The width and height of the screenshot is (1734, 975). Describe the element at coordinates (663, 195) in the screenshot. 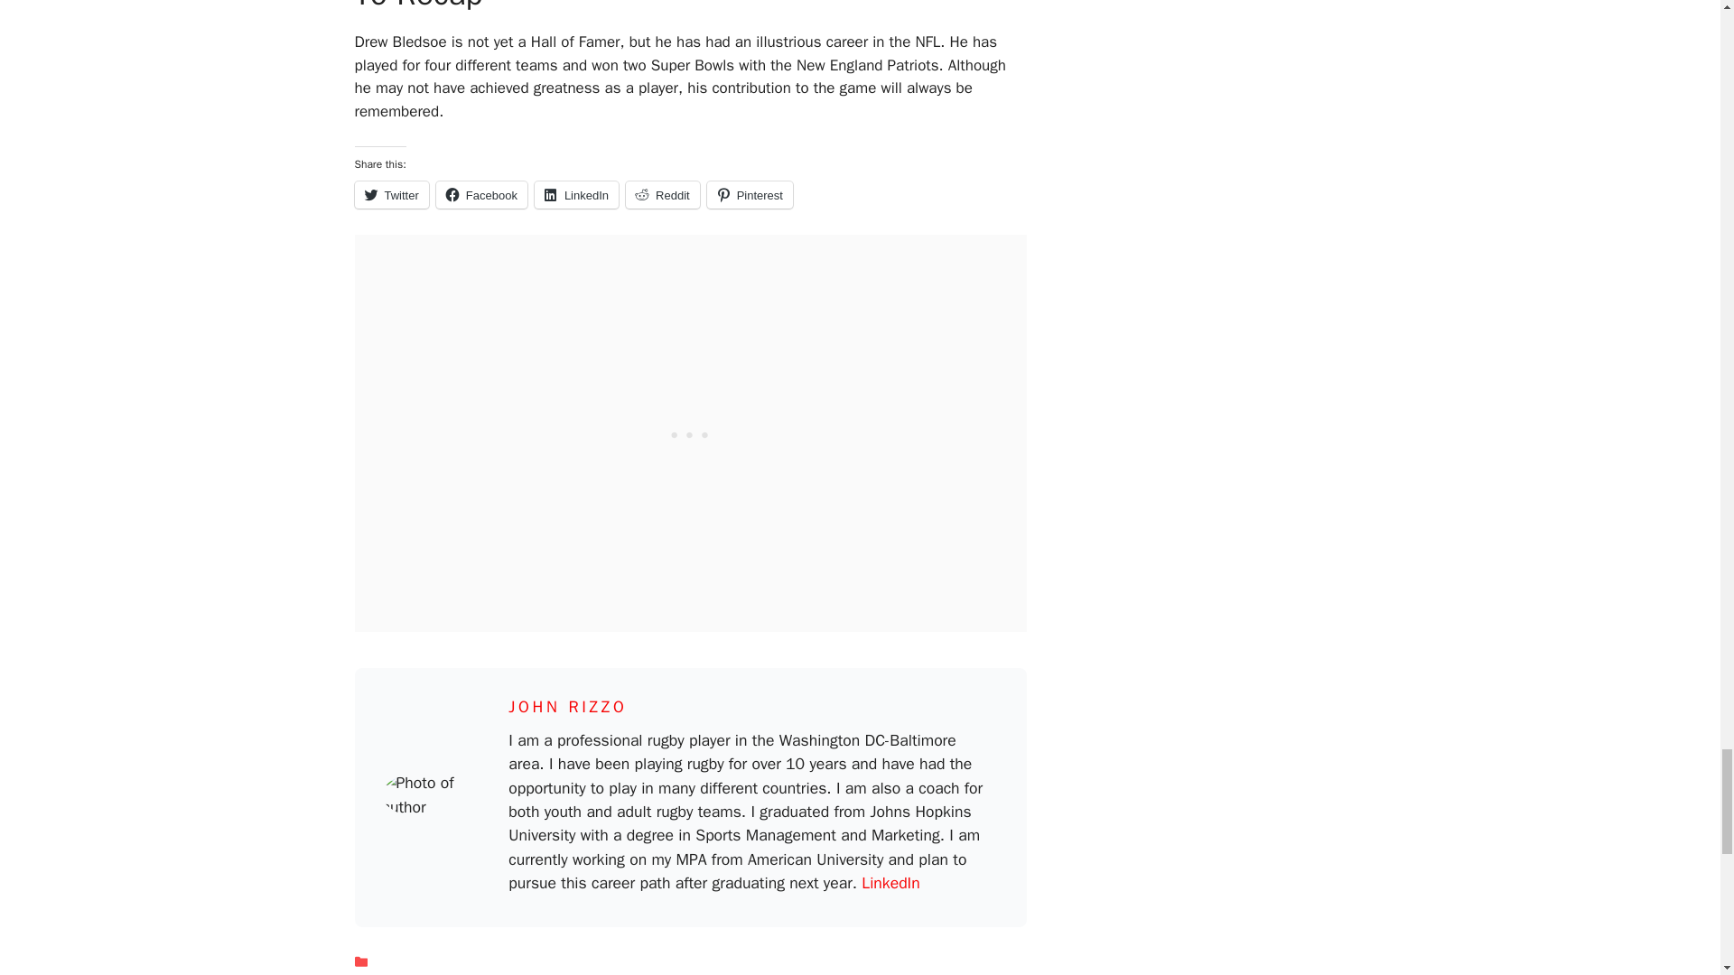

I see `Click to share on Reddit` at that location.